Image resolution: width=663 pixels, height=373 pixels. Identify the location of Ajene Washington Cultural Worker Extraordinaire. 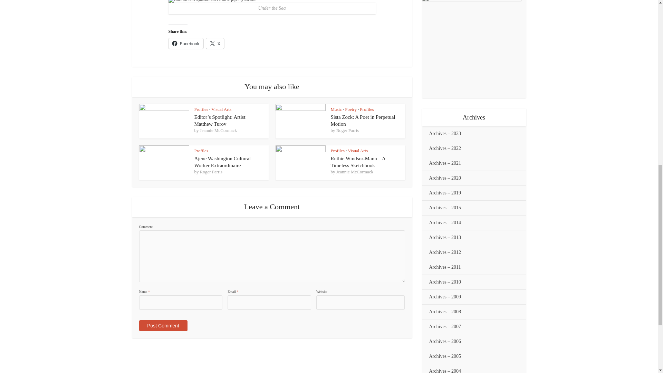
(222, 162).